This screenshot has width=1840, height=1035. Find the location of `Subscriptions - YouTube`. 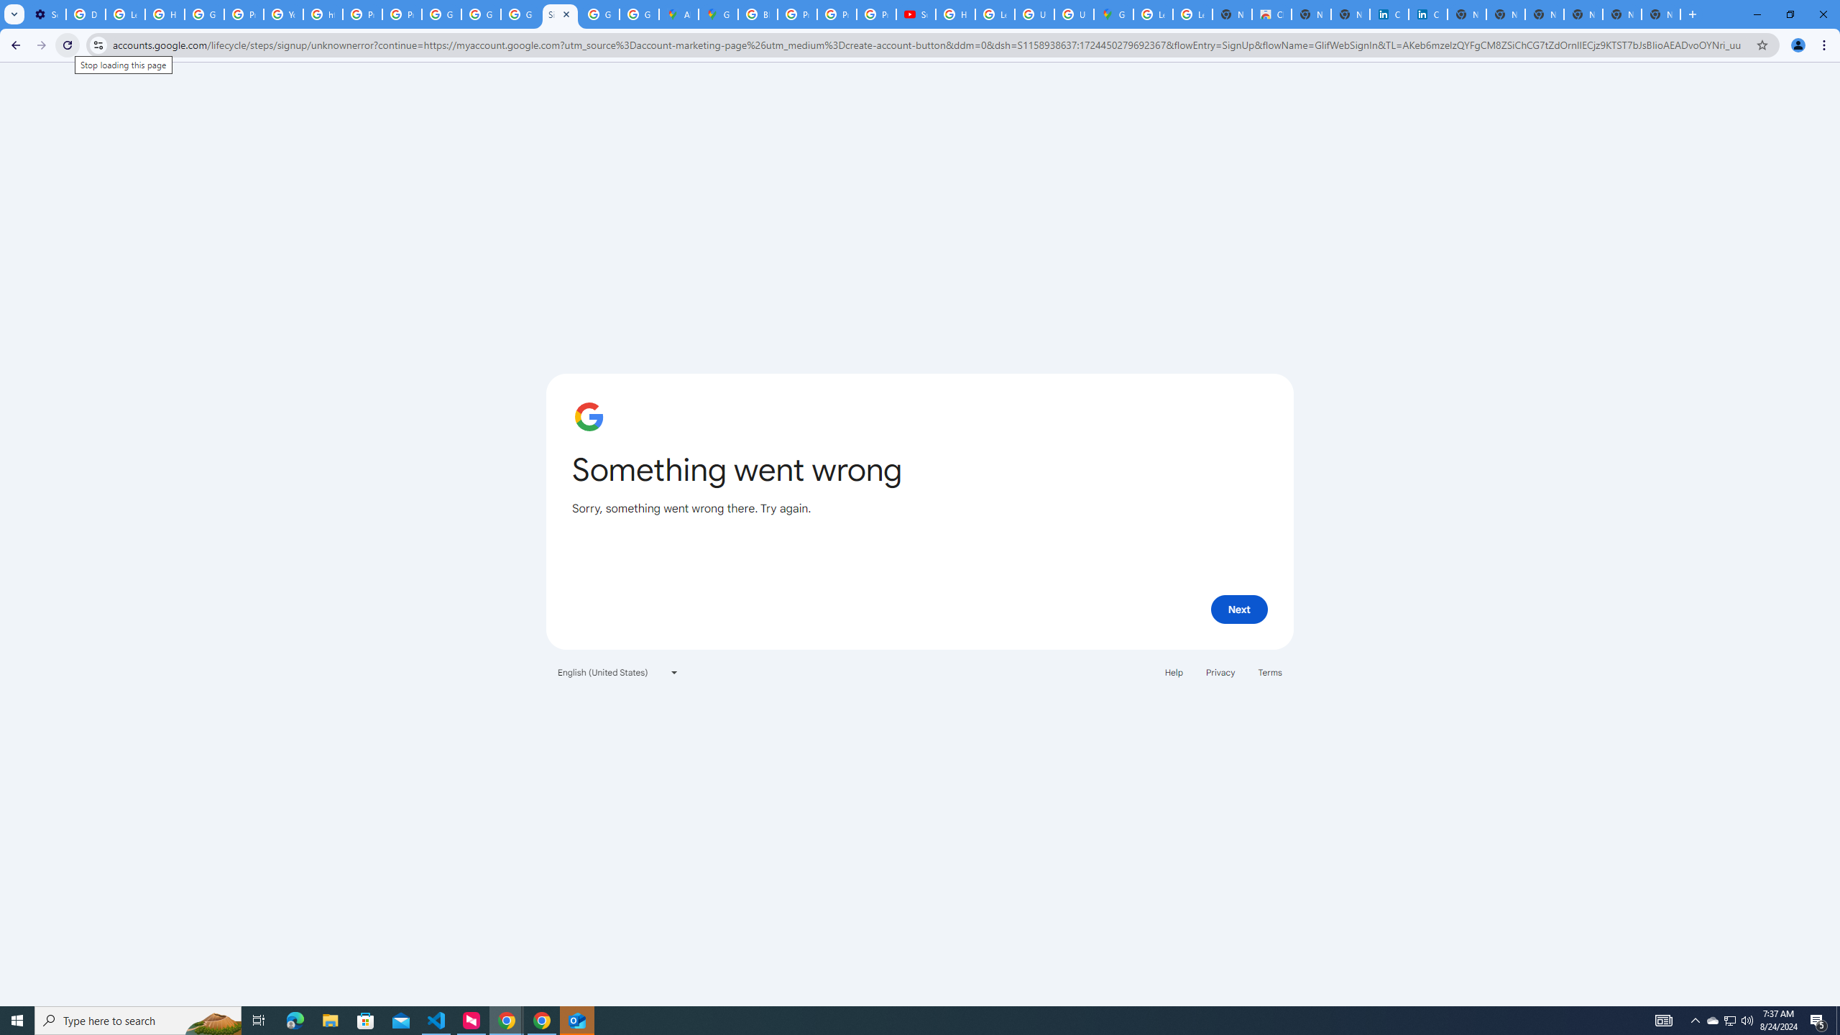

Subscriptions - YouTube is located at coordinates (916, 14).